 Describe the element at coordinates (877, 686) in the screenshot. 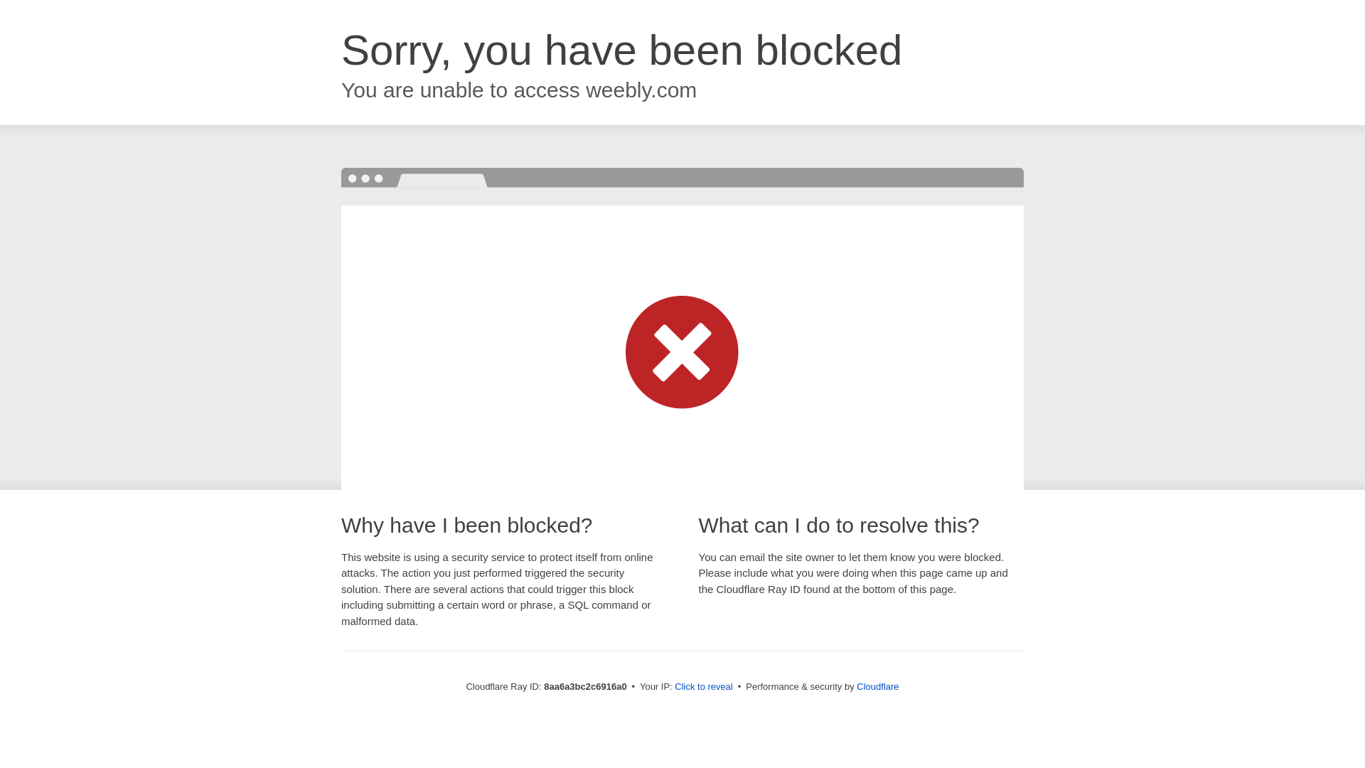

I see `Cloudflare` at that location.